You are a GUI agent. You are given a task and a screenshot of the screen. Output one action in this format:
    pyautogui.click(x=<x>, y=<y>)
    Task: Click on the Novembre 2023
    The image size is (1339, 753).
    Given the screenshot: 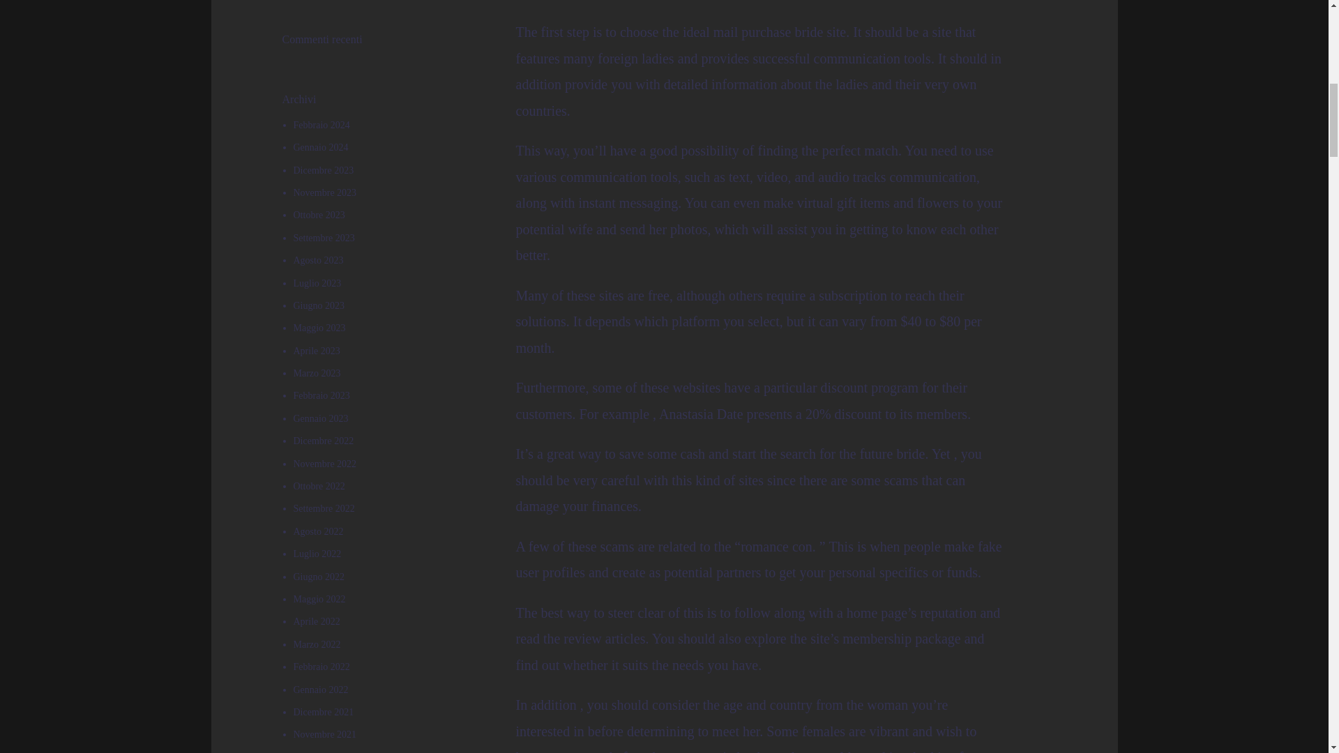 What is the action you would take?
    pyautogui.click(x=324, y=192)
    